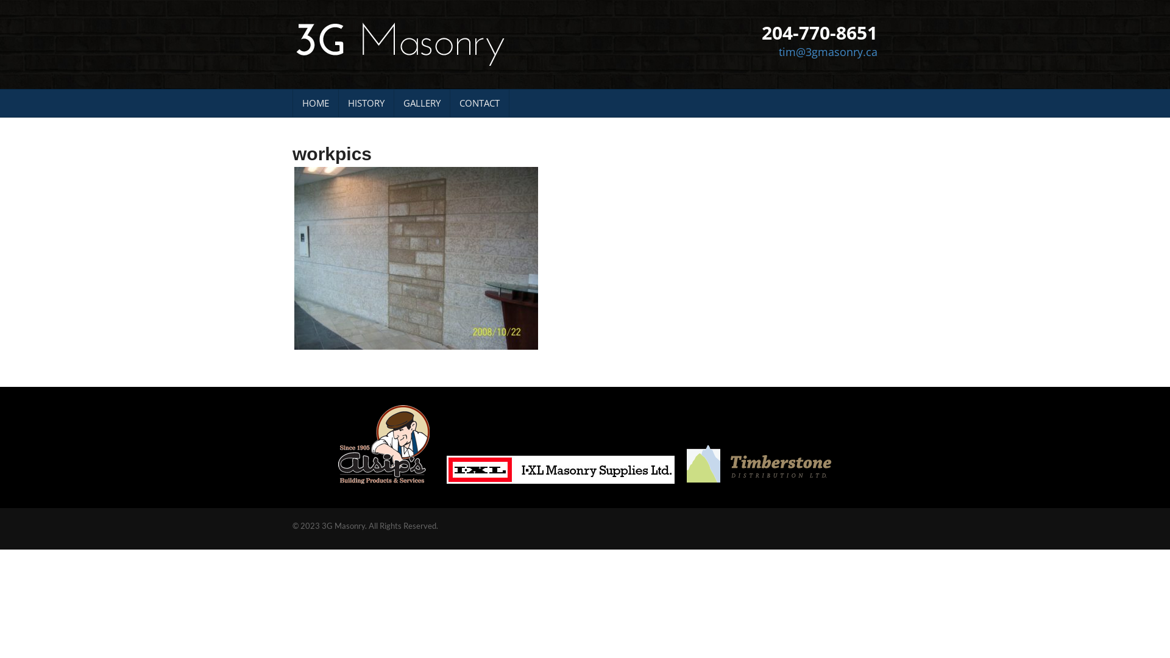  I want to click on HISTORY, so click(366, 104).